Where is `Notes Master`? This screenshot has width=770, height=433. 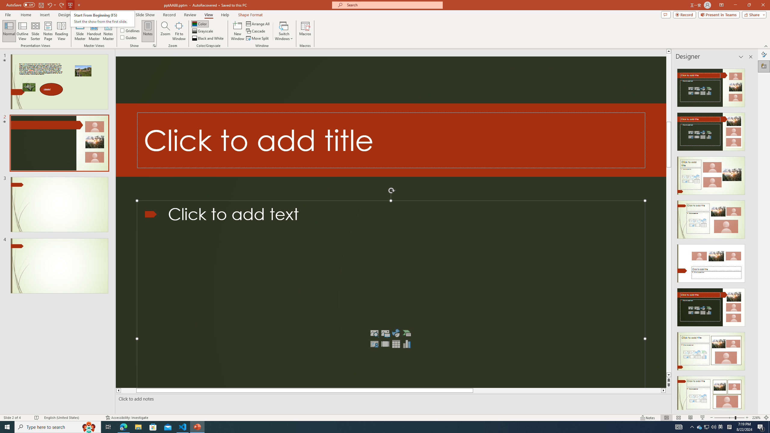 Notes Master is located at coordinates (108, 31).